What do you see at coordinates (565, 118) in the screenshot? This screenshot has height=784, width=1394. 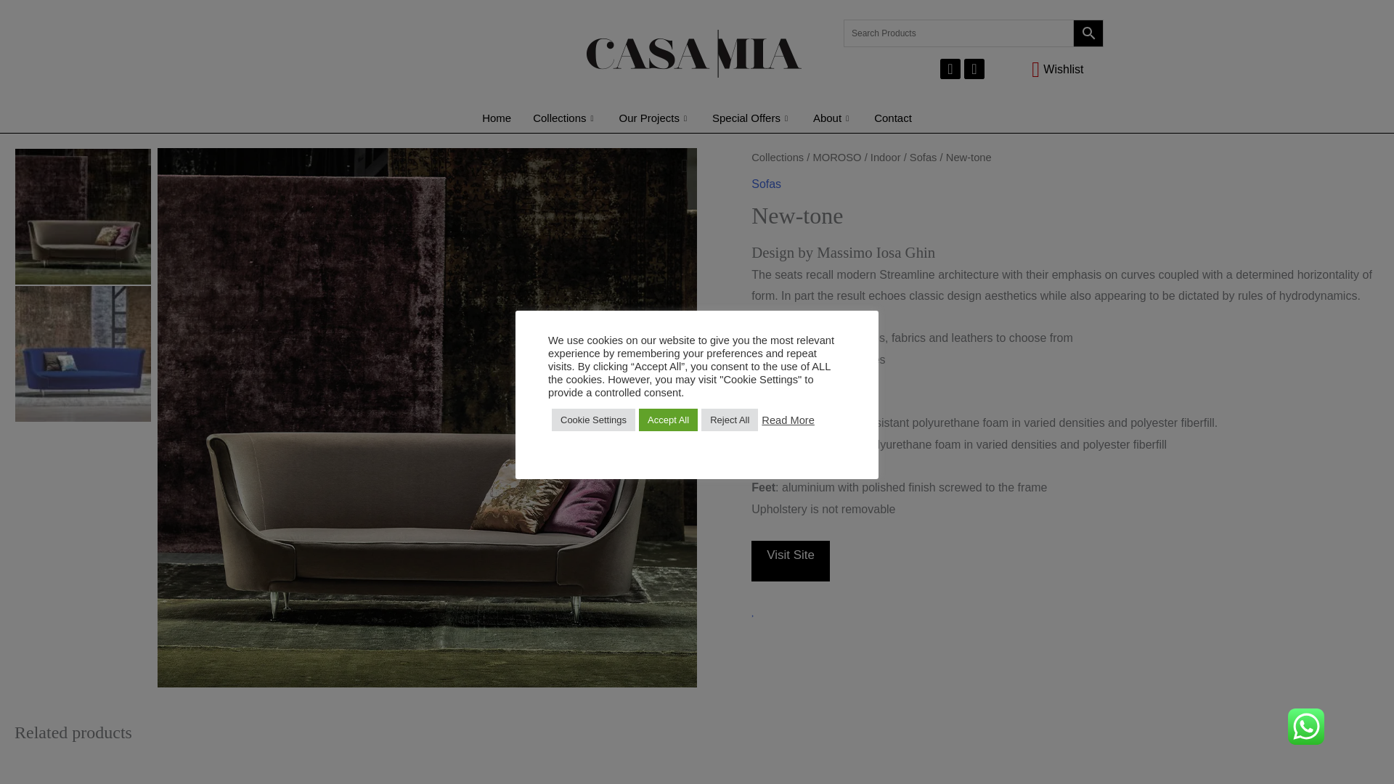 I see `Collections` at bounding box center [565, 118].